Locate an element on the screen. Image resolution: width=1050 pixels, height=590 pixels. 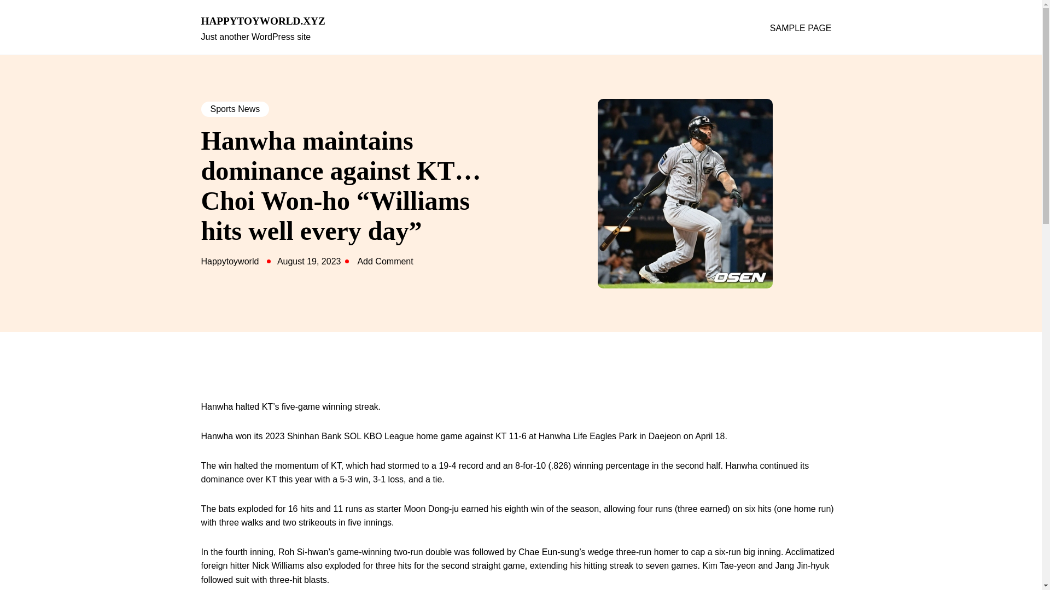
Add Comment is located at coordinates (384, 261).